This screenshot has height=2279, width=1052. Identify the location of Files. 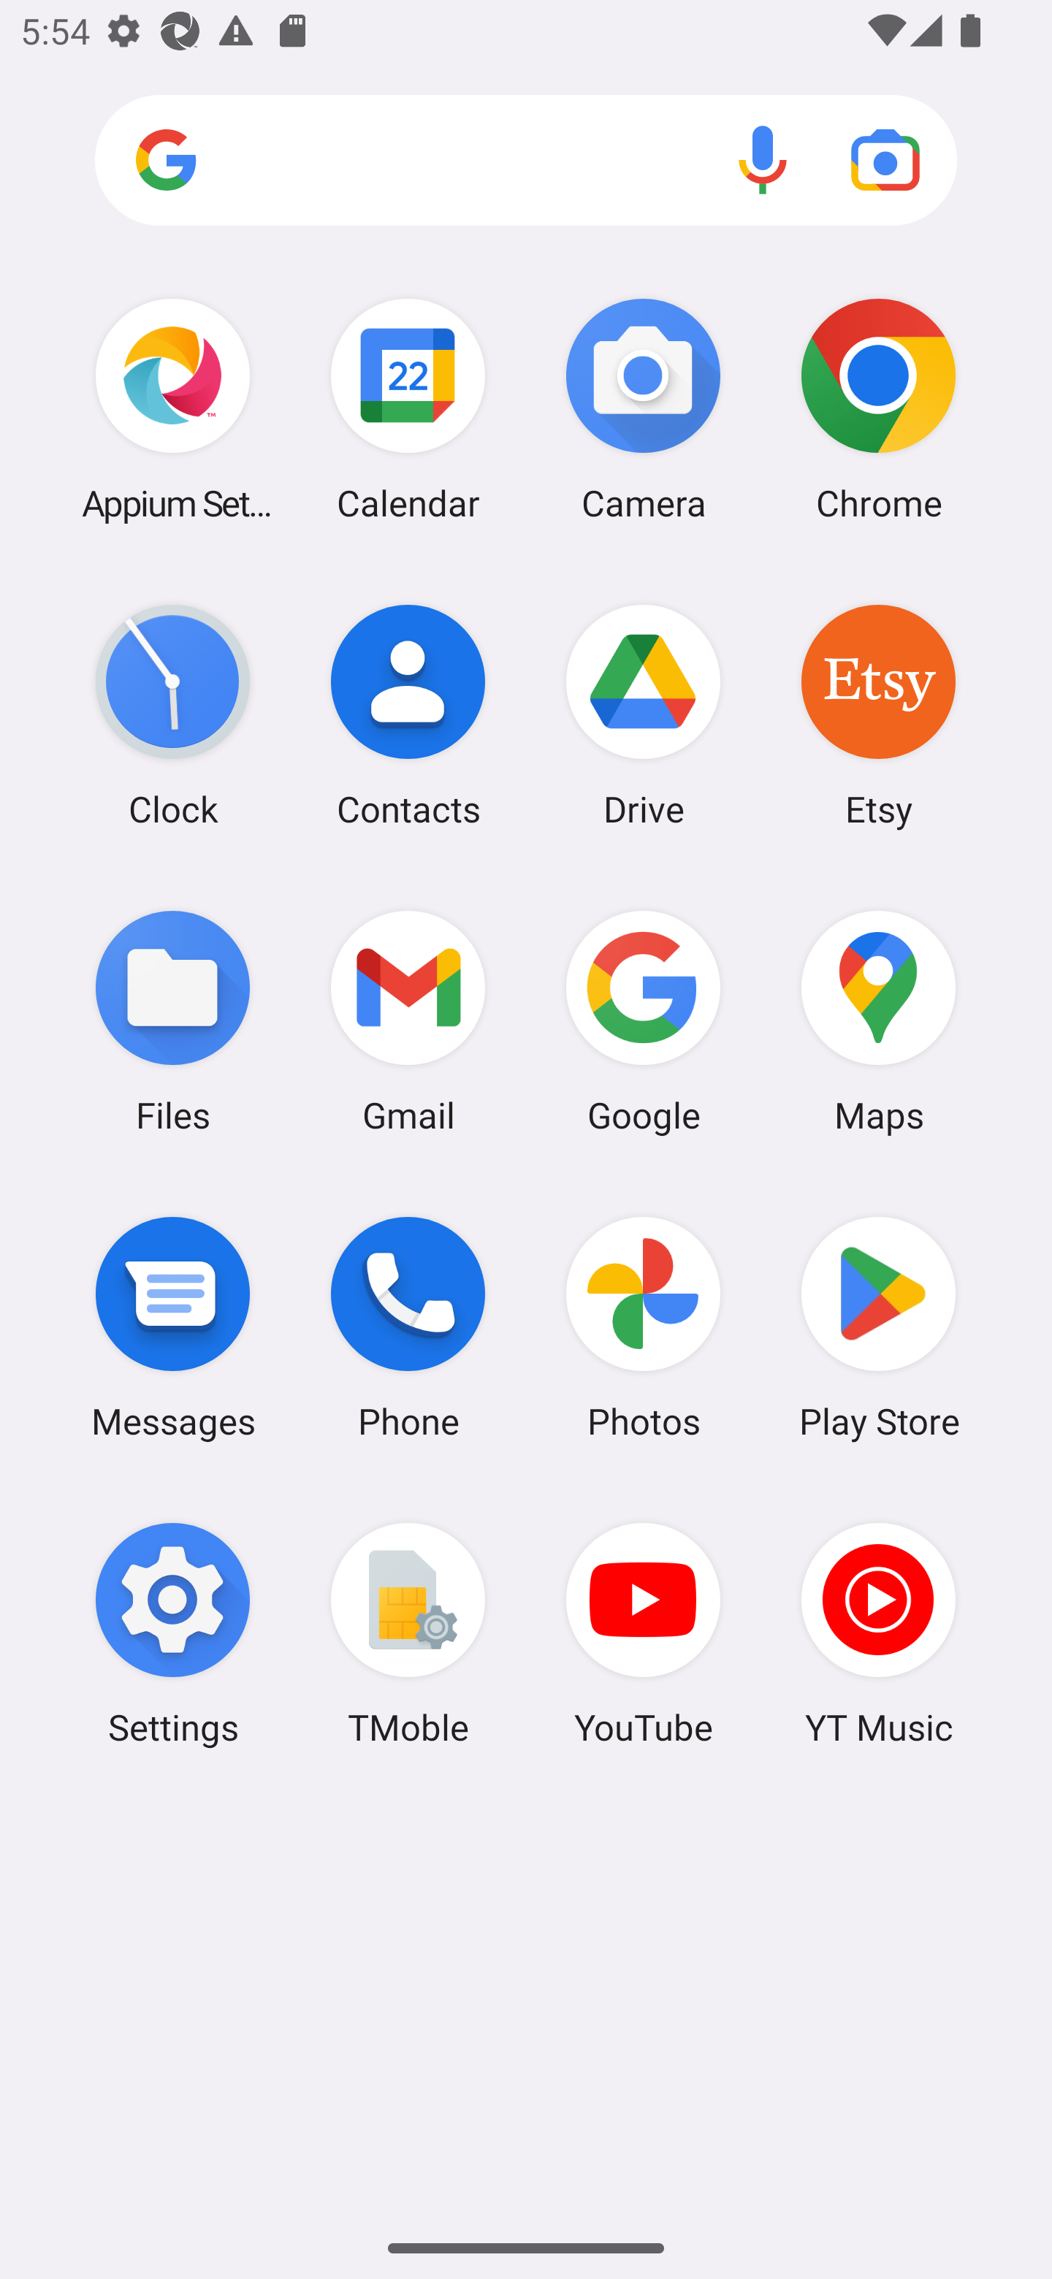
(172, 1020).